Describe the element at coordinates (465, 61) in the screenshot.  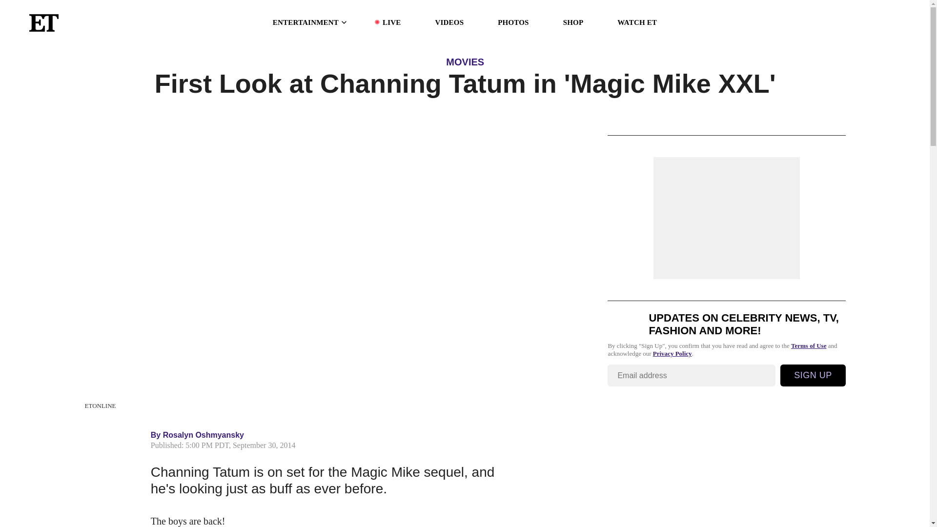
I see `MOVIES` at that location.